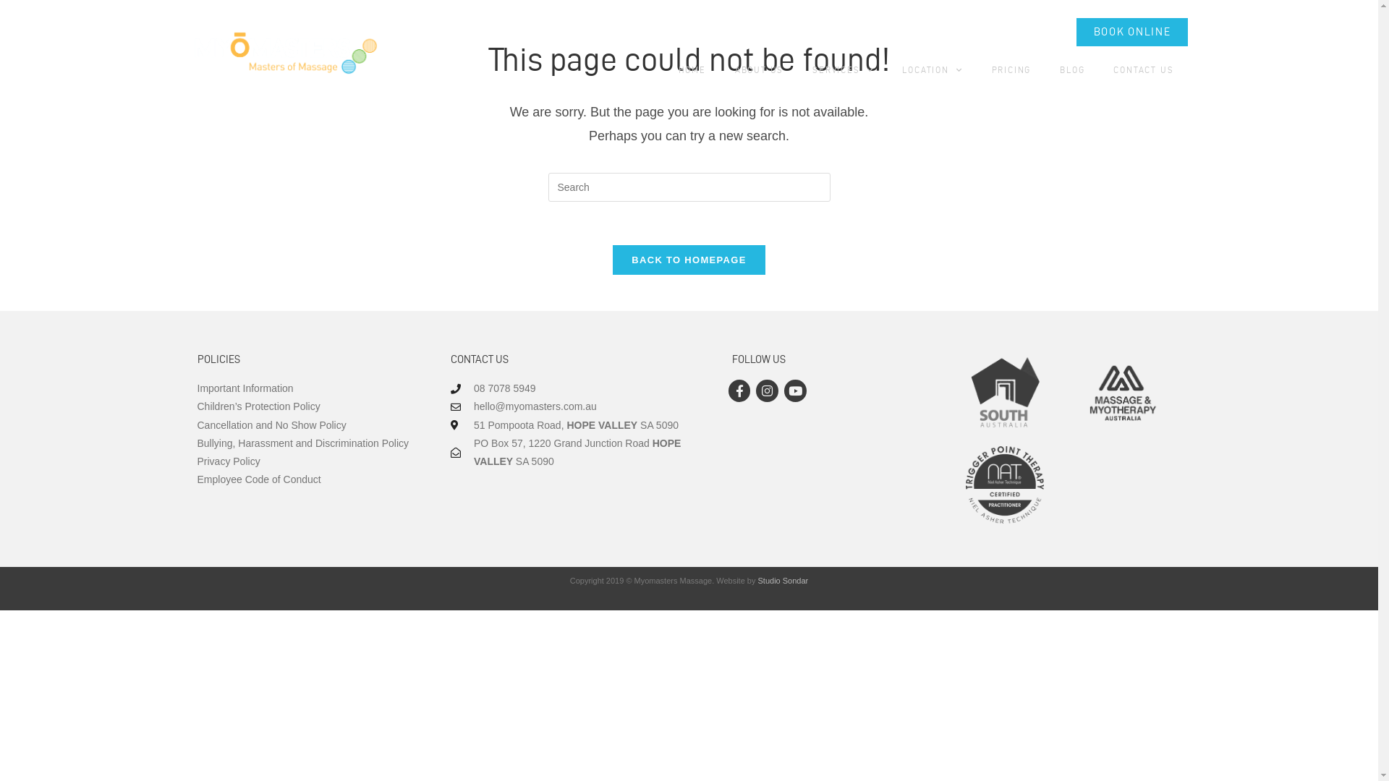 The width and height of the screenshot is (1389, 781). I want to click on 08 7078 5949, so click(576, 389).